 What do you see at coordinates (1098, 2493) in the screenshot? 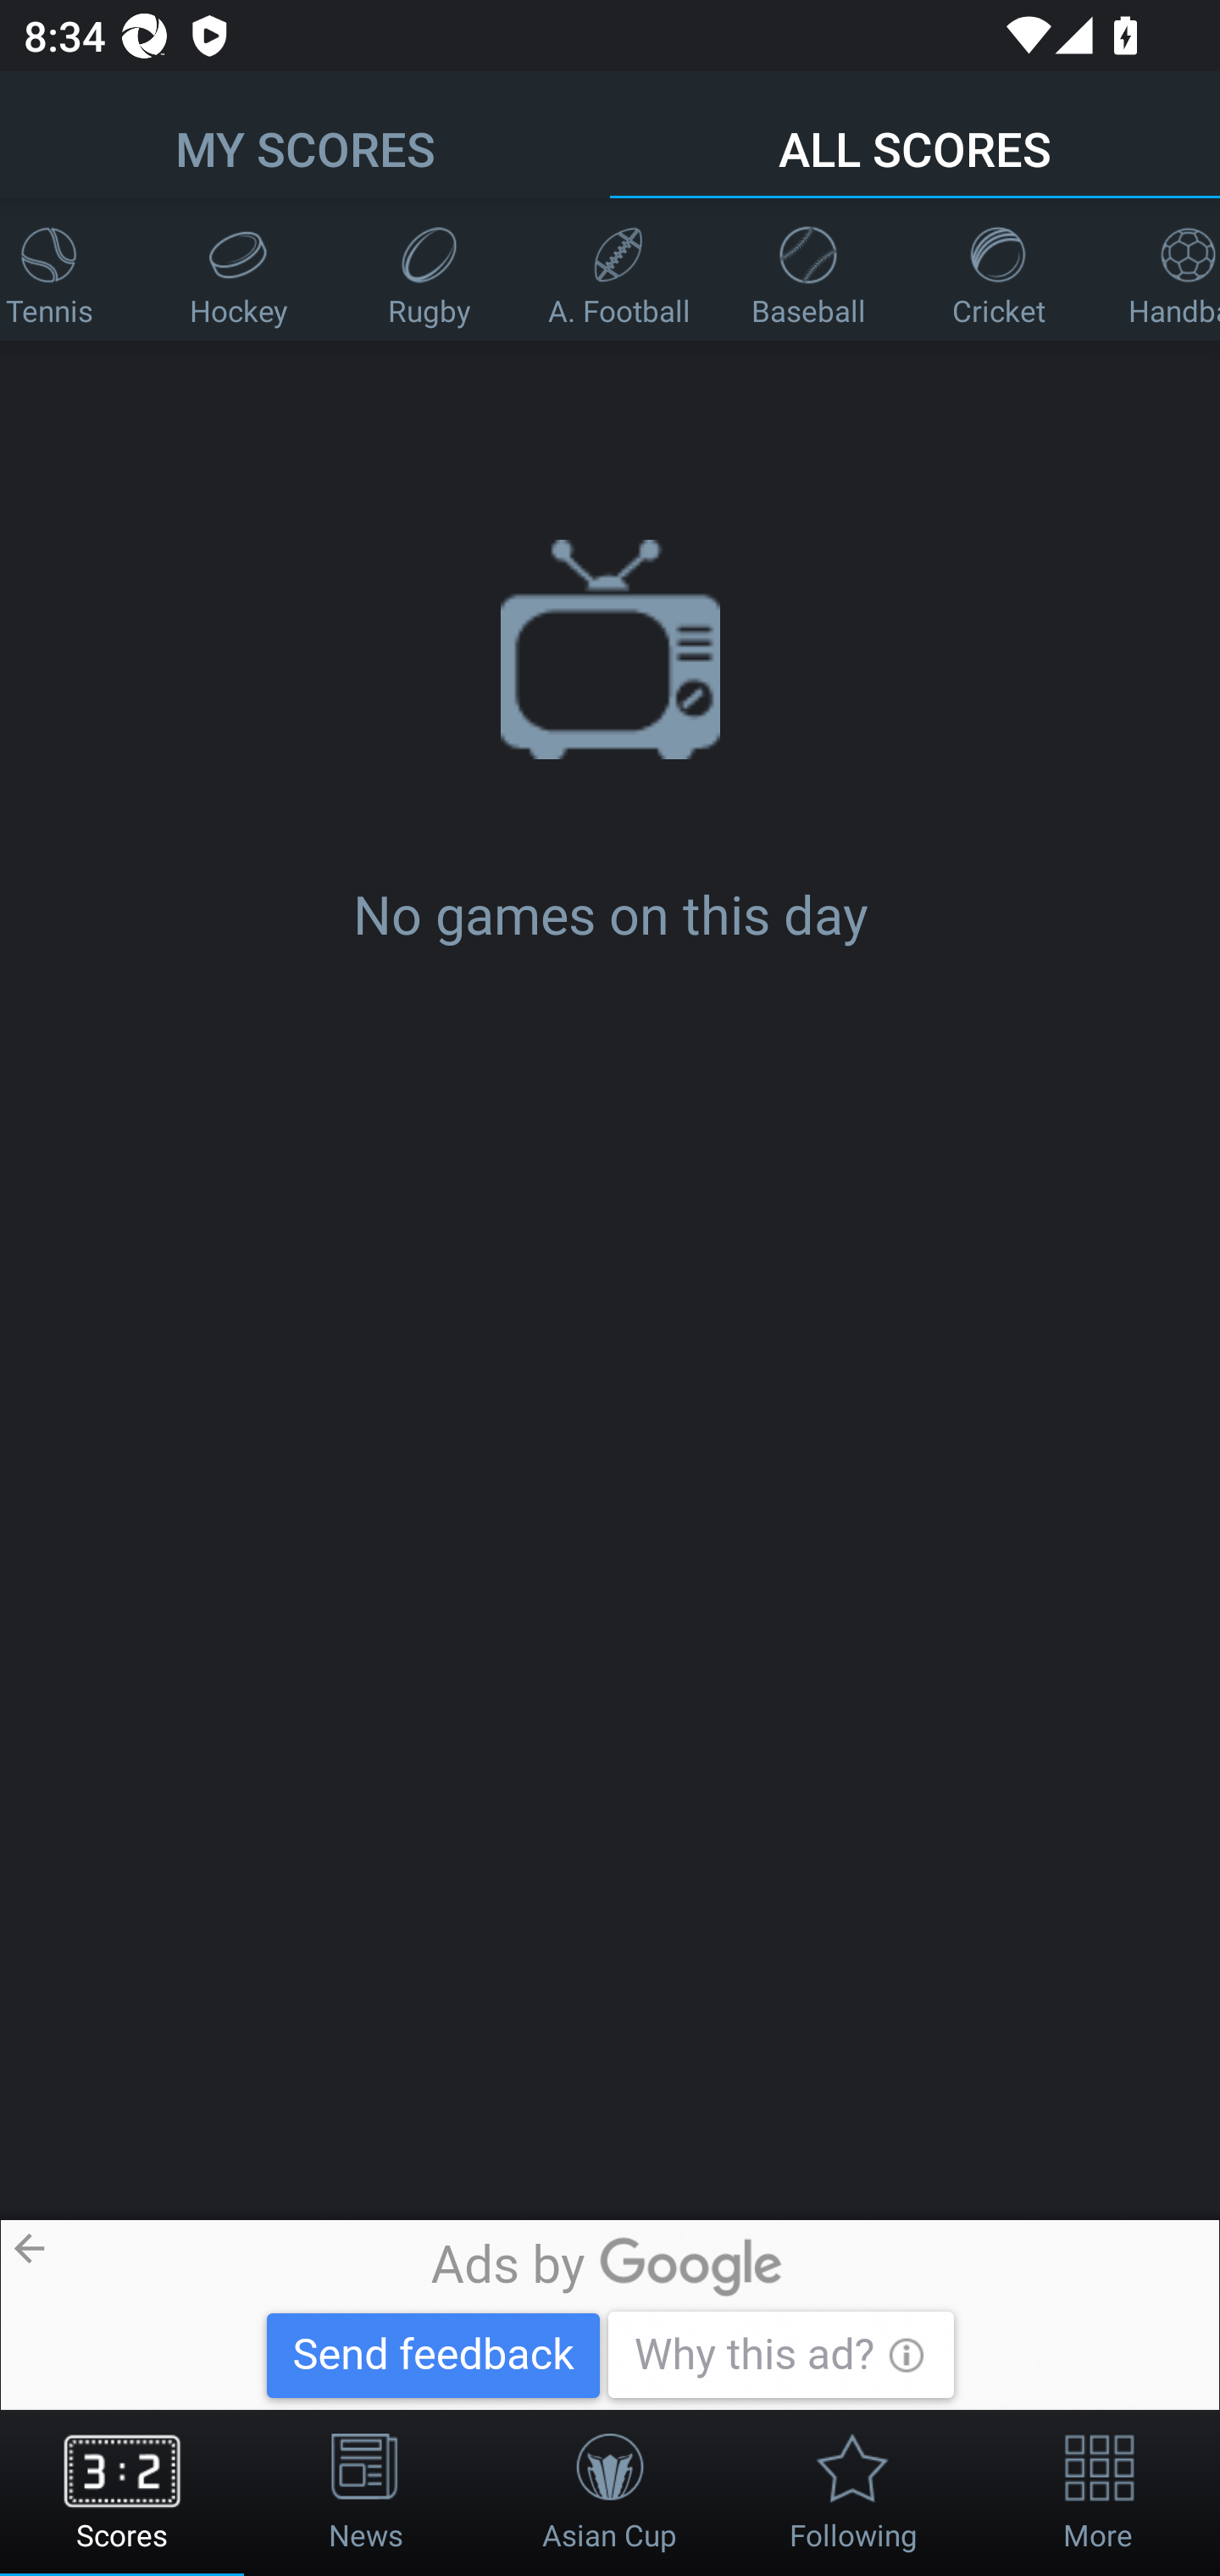
I see `More` at bounding box center [1098, 2493].